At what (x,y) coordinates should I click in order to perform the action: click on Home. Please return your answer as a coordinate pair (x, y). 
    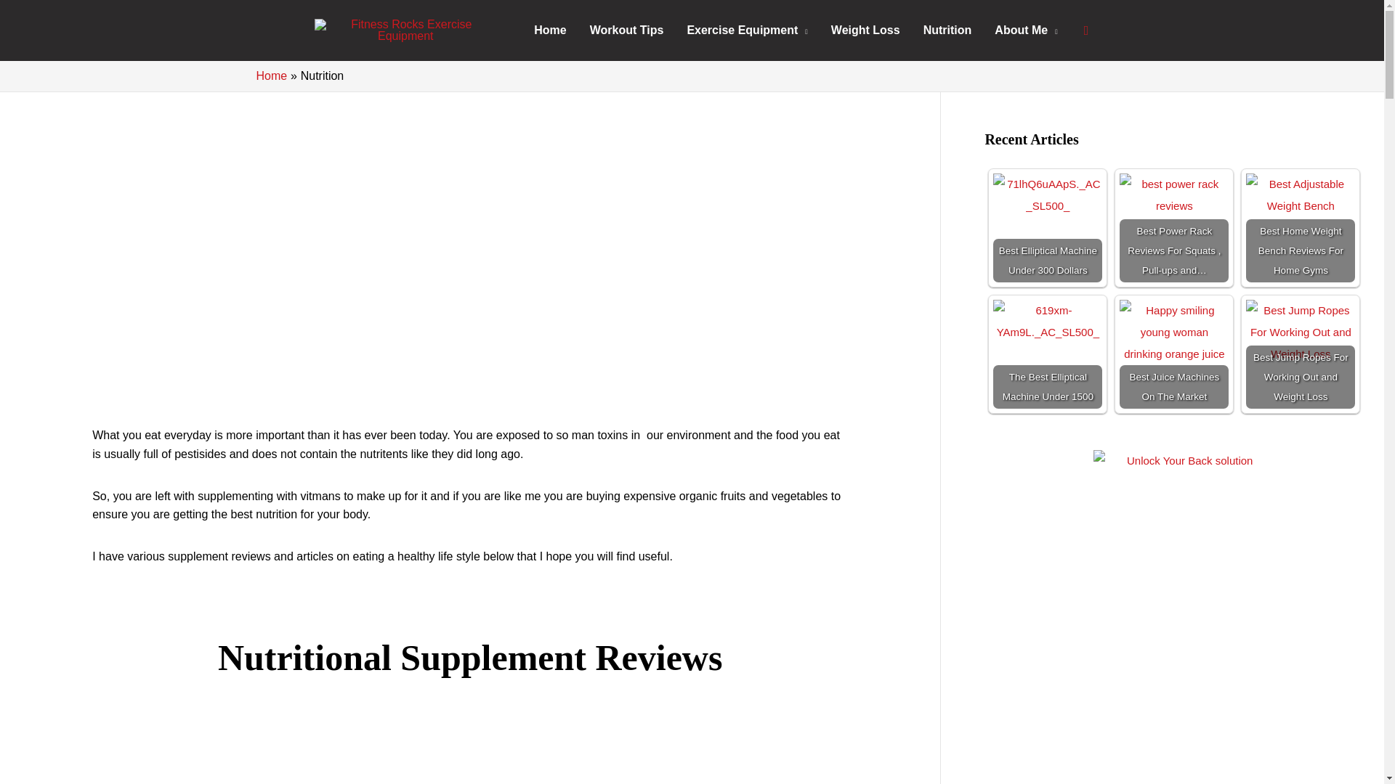
    Looking at the image, I should click on (271, 75).